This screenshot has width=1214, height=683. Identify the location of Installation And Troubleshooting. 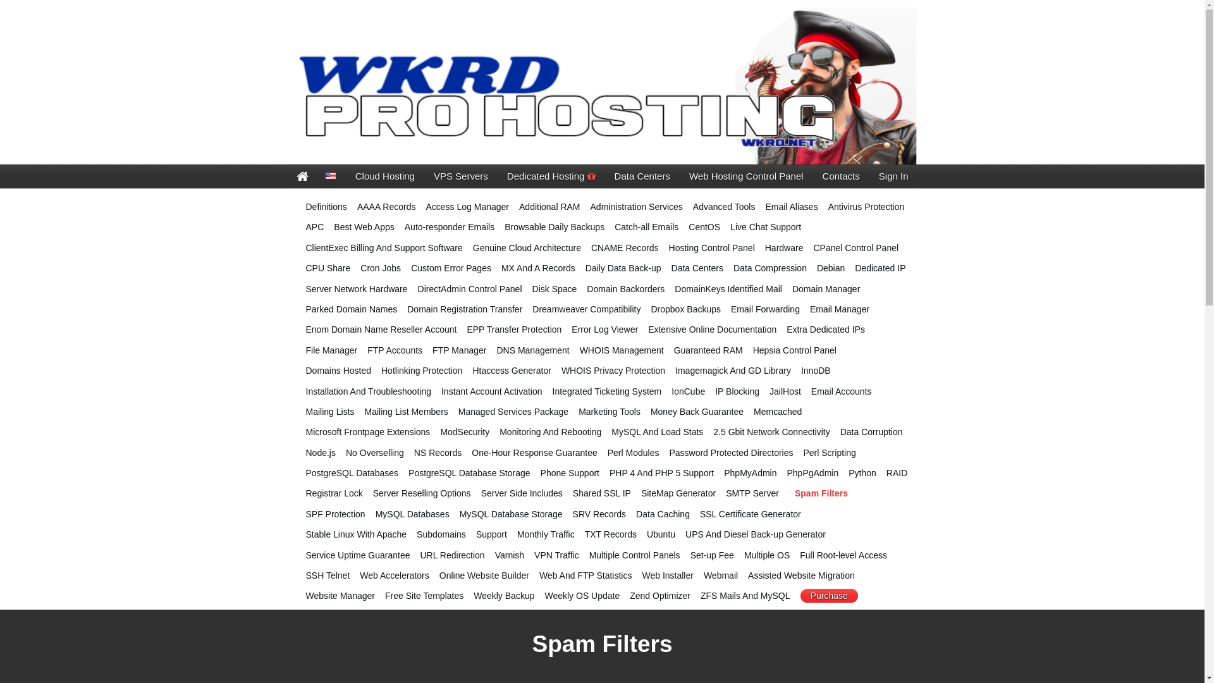
(369, 391).